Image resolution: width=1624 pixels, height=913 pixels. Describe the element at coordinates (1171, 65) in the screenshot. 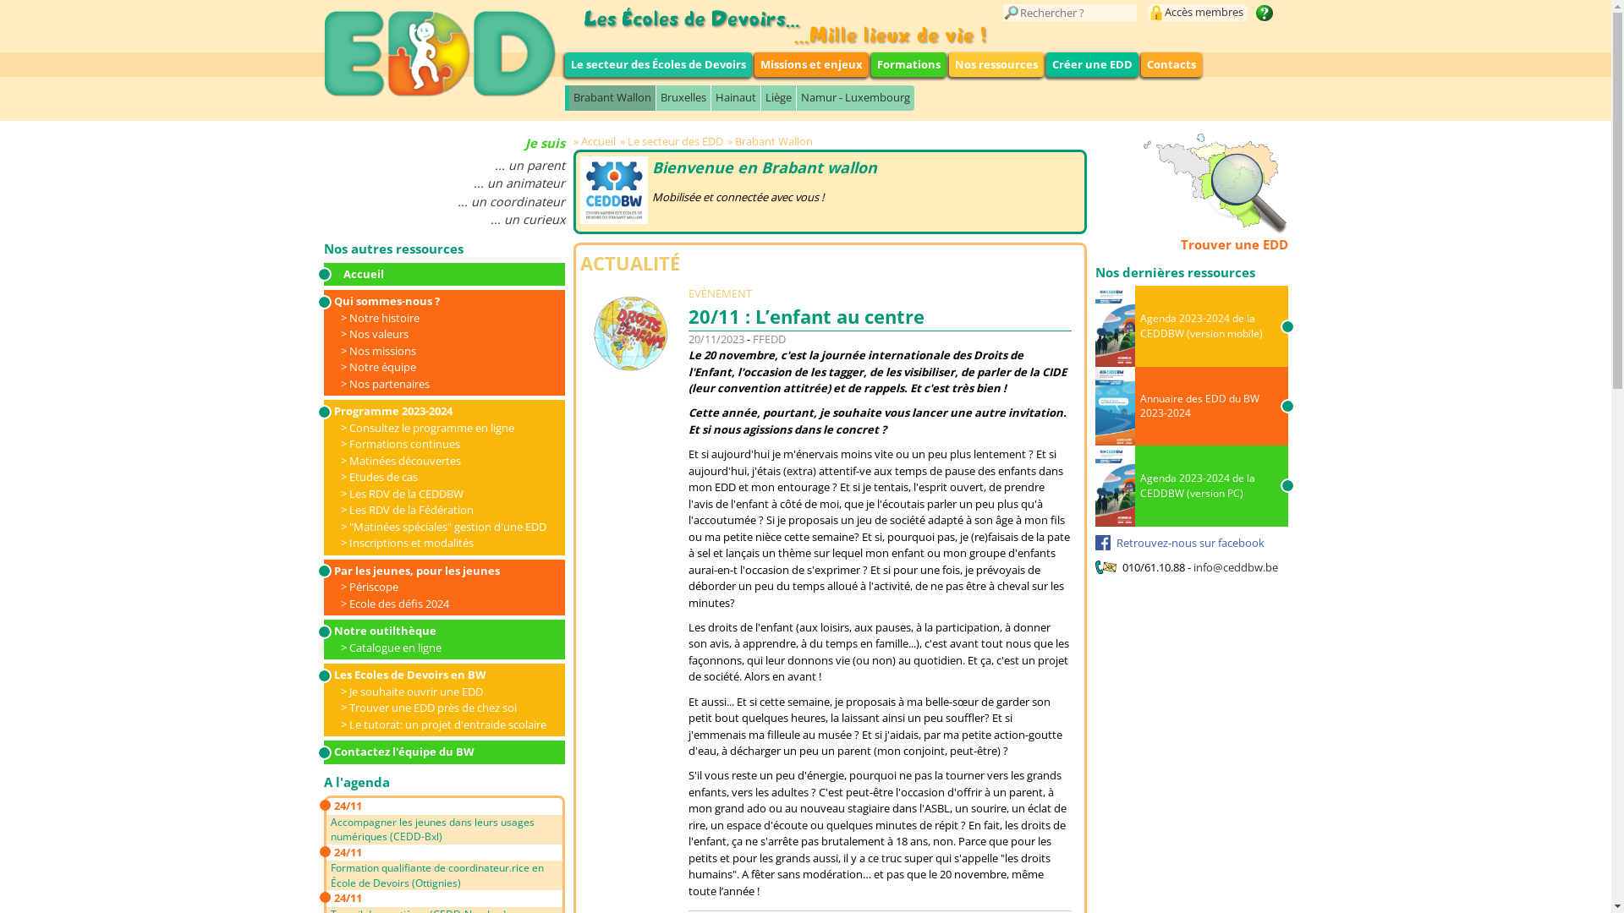

I see `Contacts` at that location.